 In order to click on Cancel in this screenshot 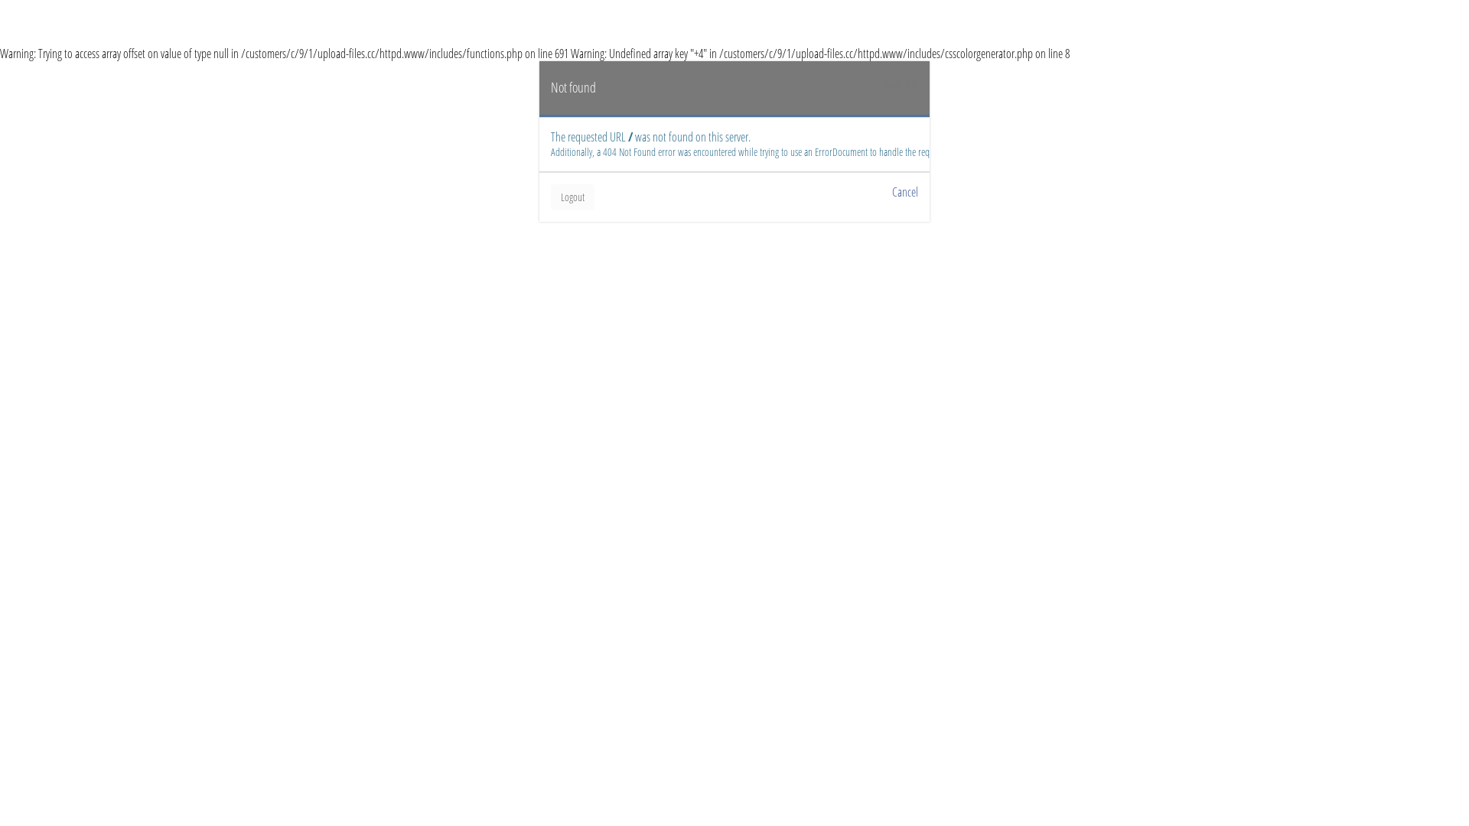, I will do `click(905, 192)`.